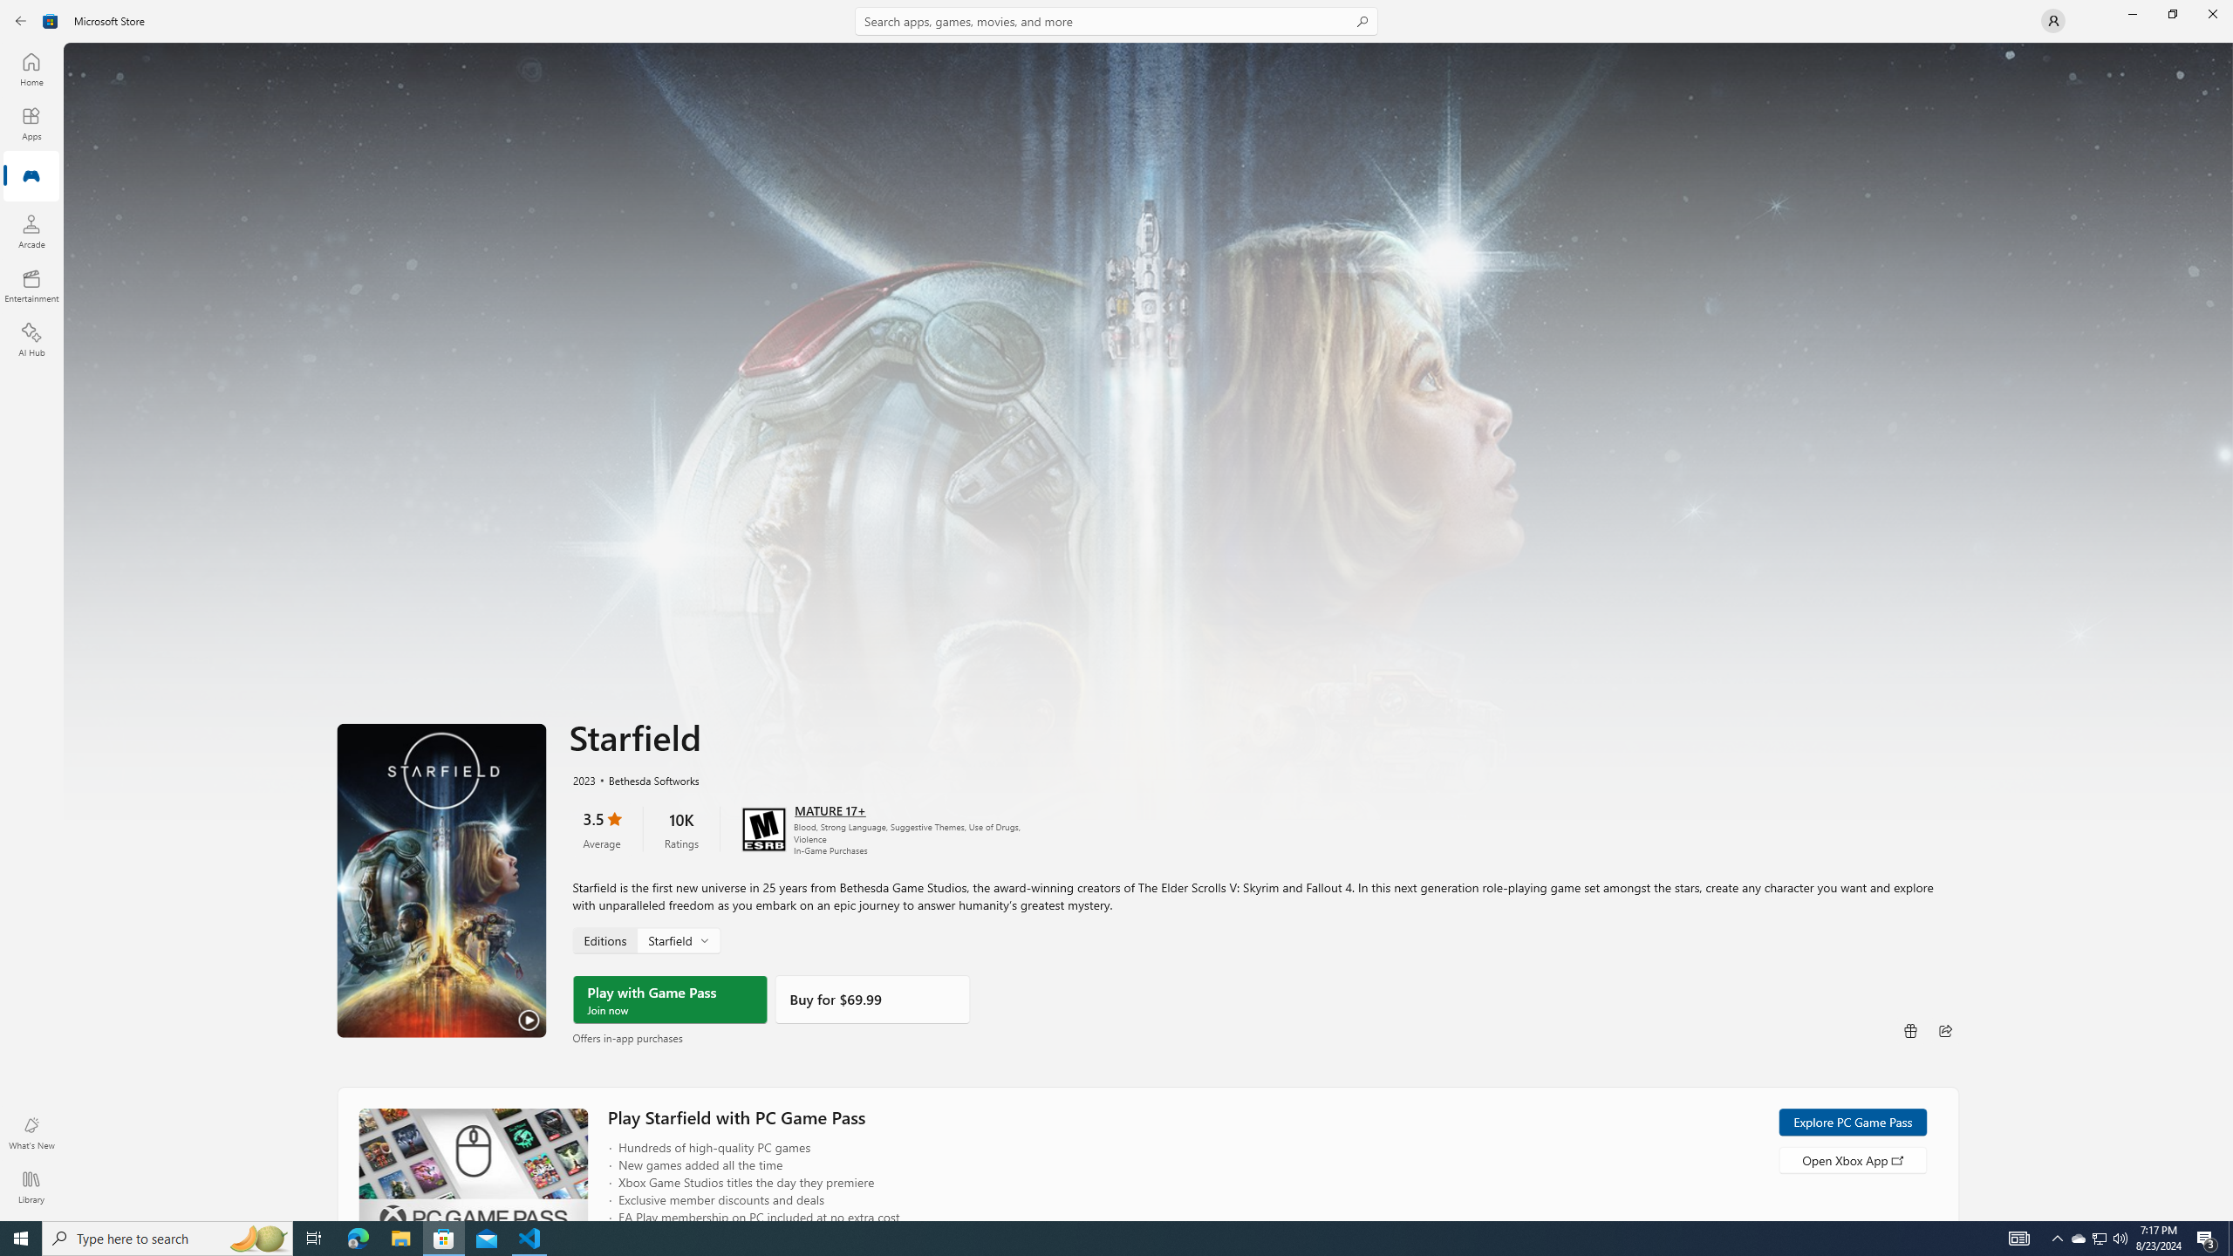 This screenshot has height=1256, width=2233. I want to click on Class: Image, so click(51, 21).